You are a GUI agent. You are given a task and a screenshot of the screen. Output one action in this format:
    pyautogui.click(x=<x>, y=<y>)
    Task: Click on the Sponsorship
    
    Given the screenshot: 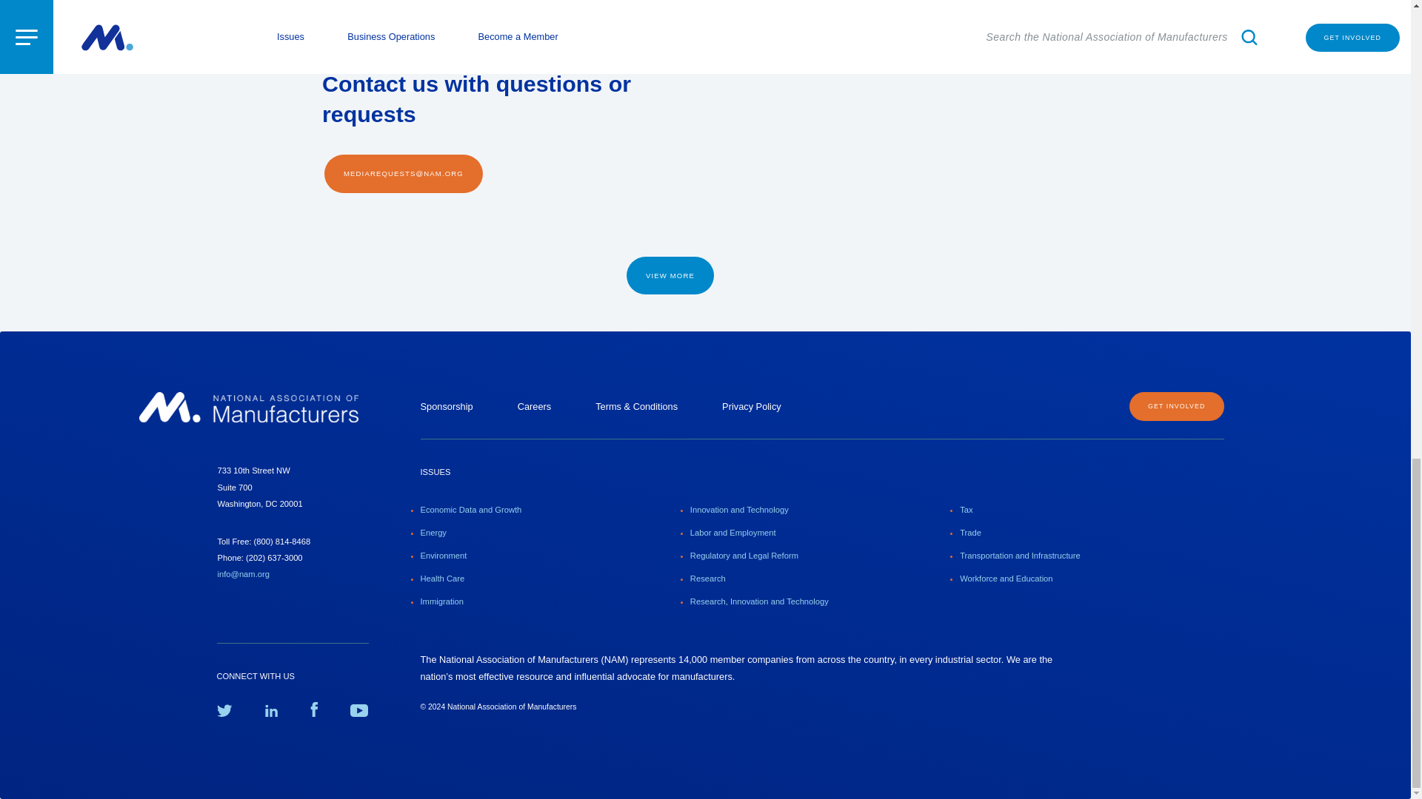 What is the action you would take?
    pyautogui.click(x=447, y=407)
    